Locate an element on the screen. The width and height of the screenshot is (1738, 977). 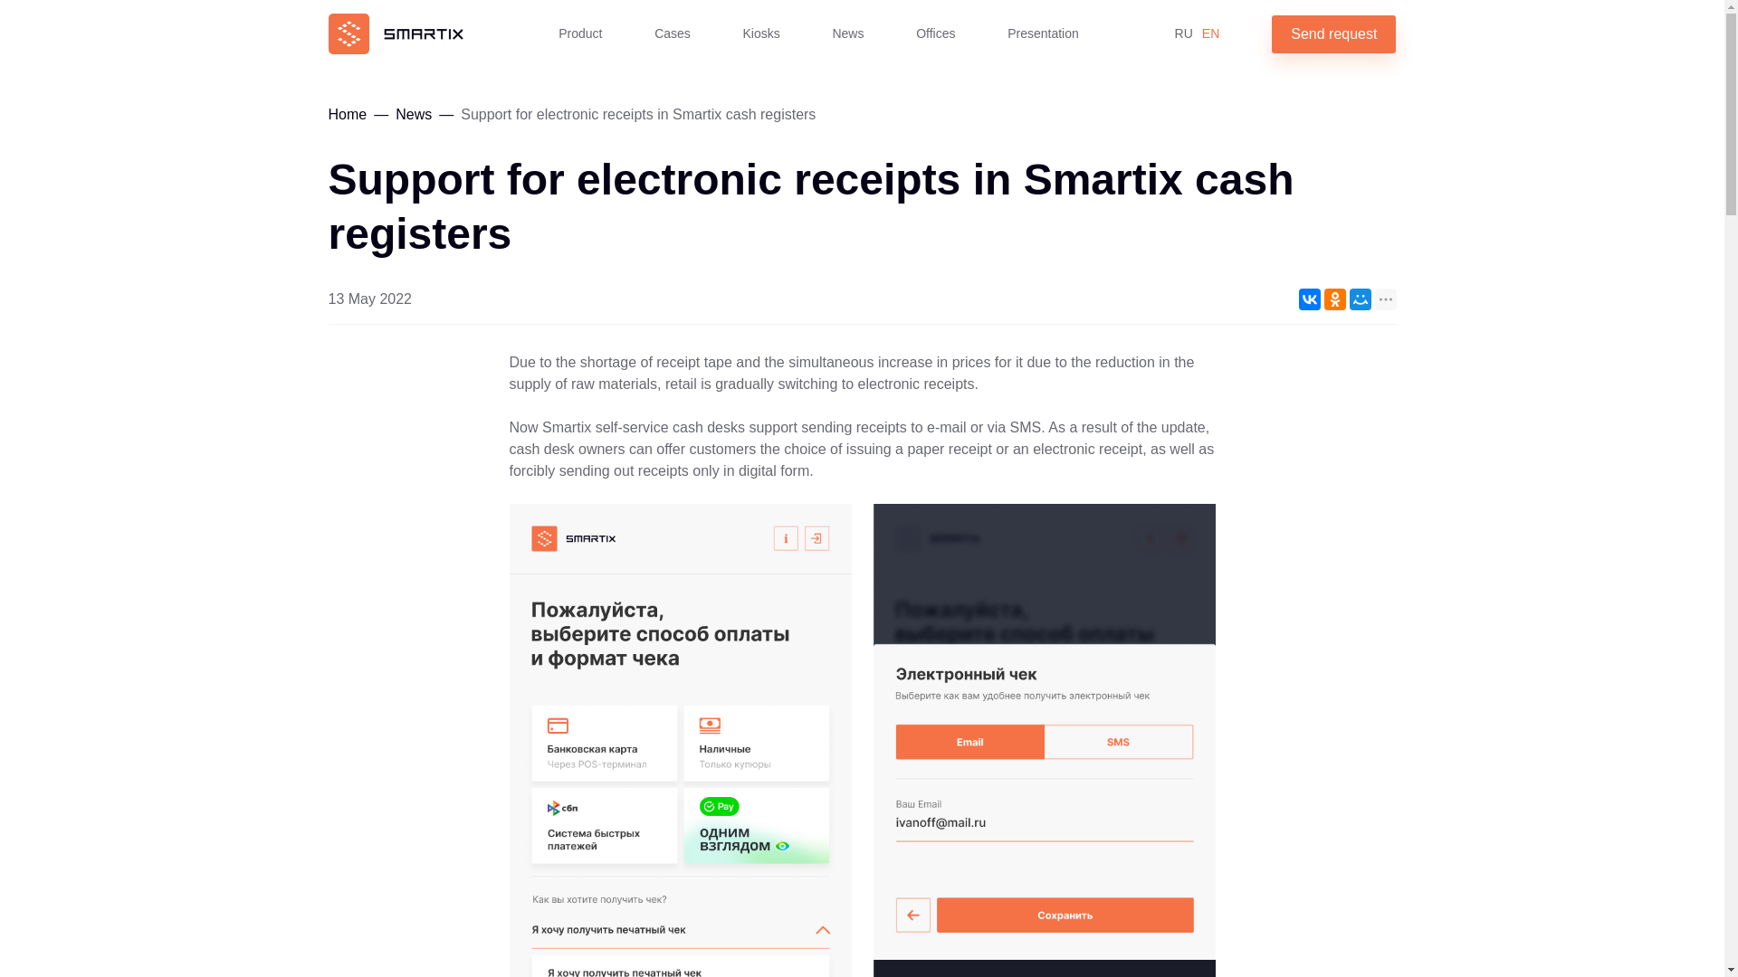
smartix is located at coordinates (395, 34).